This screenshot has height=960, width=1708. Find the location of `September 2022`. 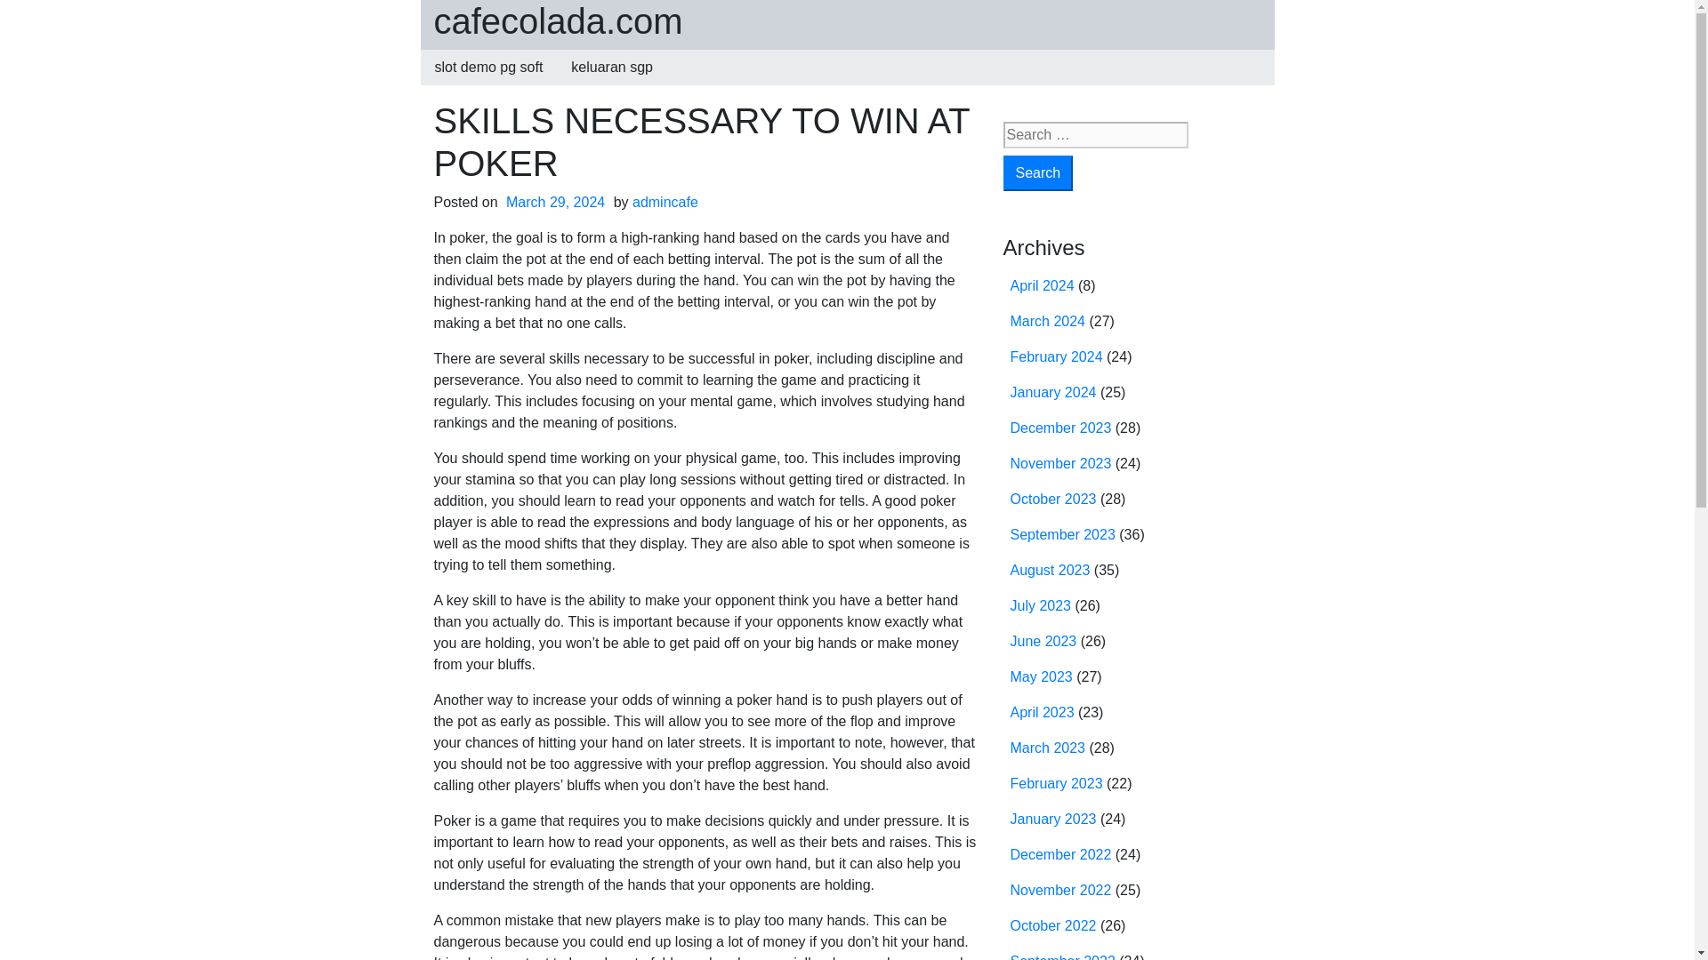

September 2022 is located at coordinates (1062, 956).